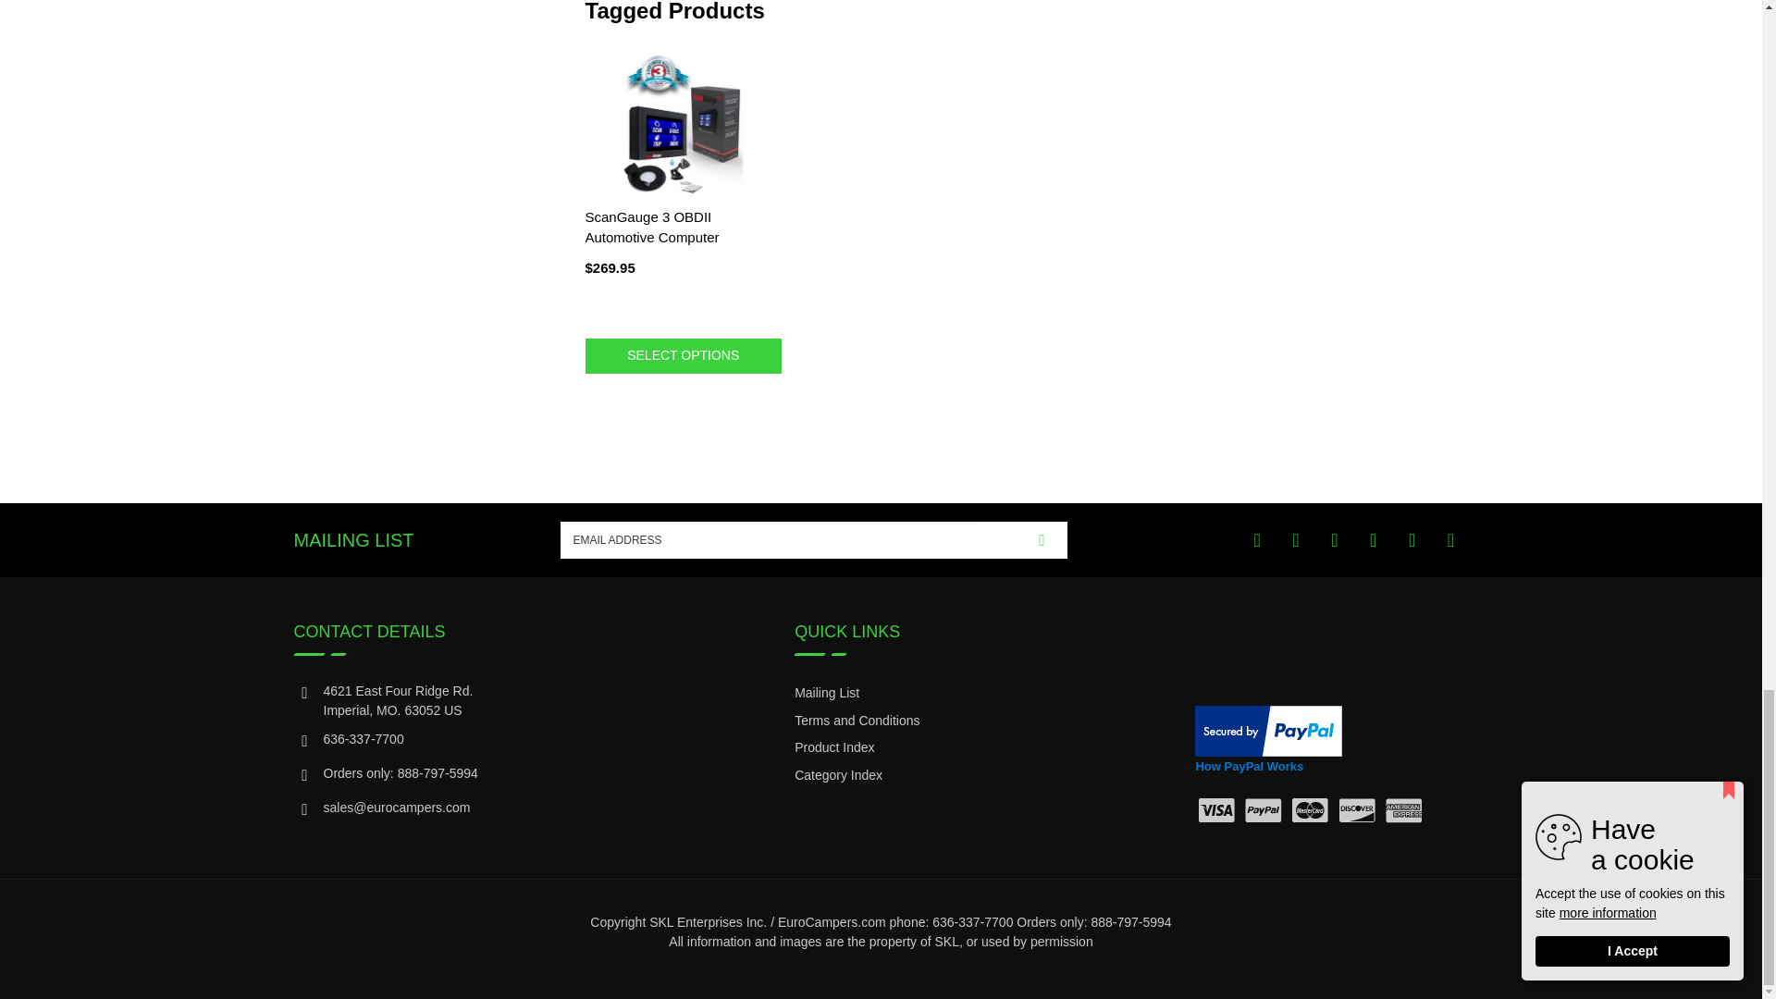 Image resolution: width=1776 pixels, height=999 pixels. I want to click on How PayPal Works, so click(1269, 729).